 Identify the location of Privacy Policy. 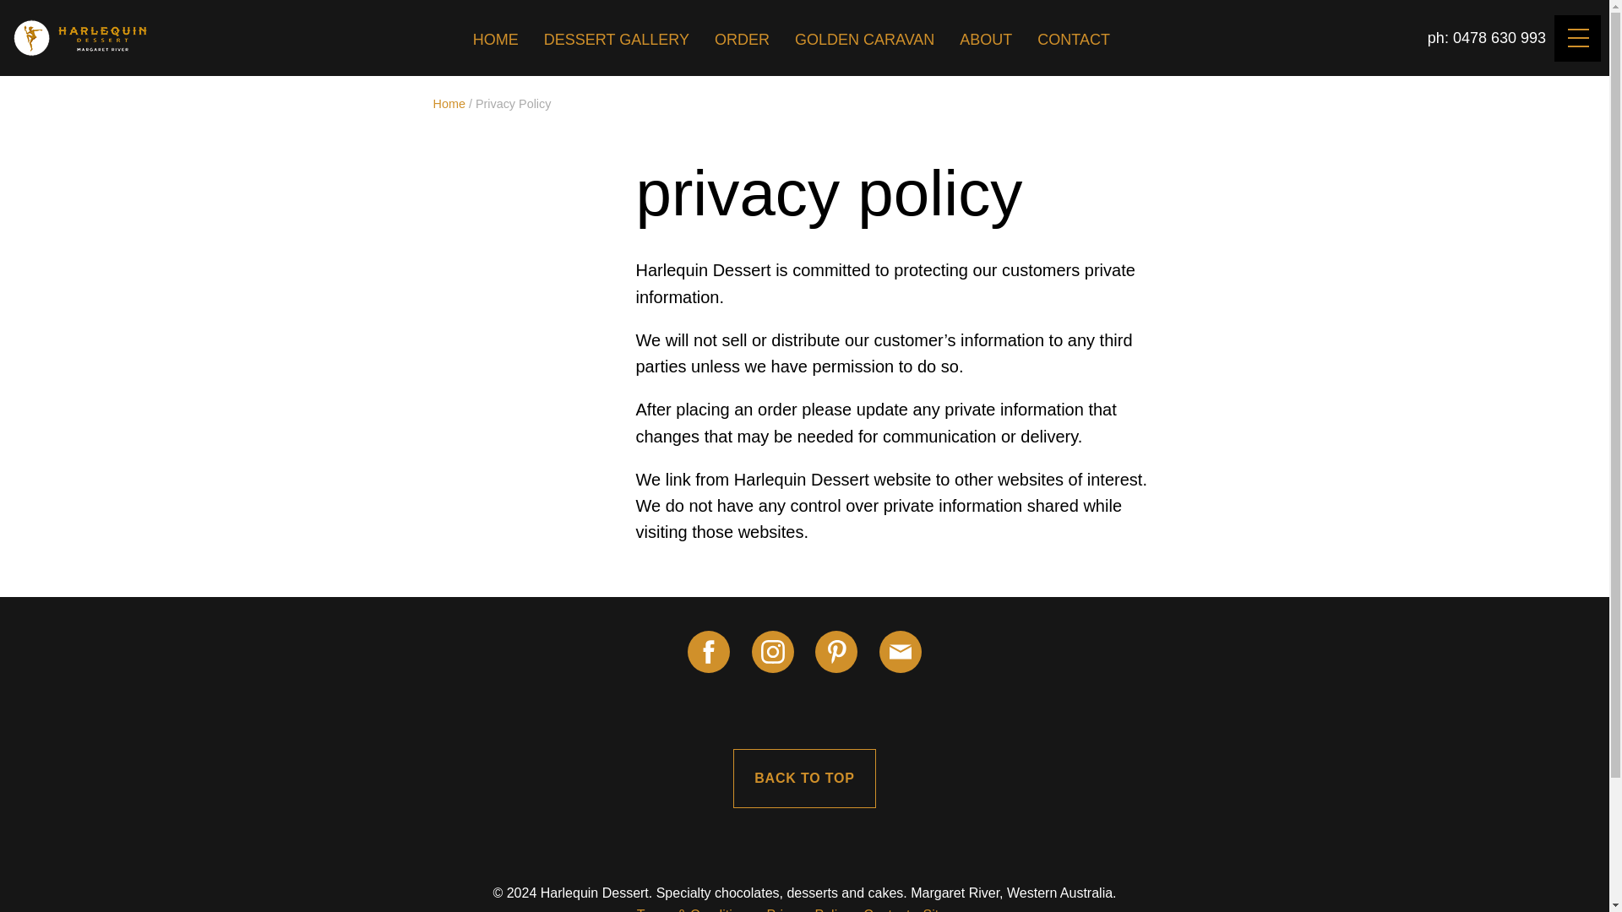
(809, 909).